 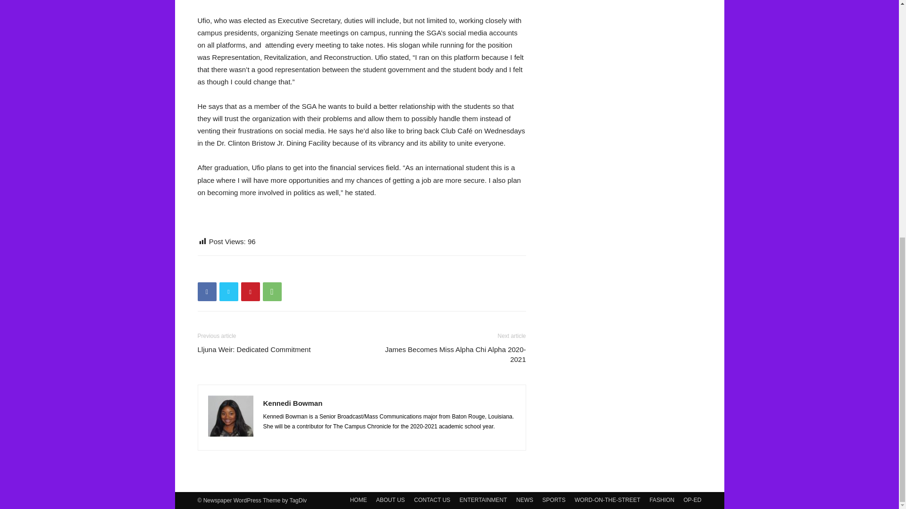 What do you see at coordinates (207, 292) in the screenshot?
I see `Facebook` at bounding box center [207, 292].